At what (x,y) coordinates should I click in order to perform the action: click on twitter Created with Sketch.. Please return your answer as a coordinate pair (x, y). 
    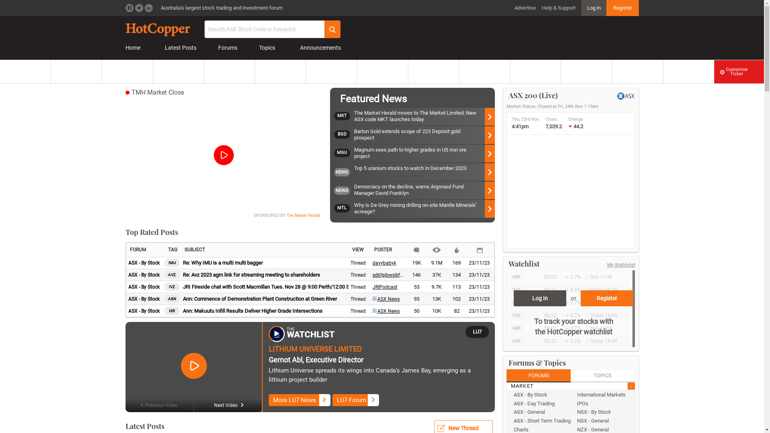
    Looking at the image, I should click on (139, 8).